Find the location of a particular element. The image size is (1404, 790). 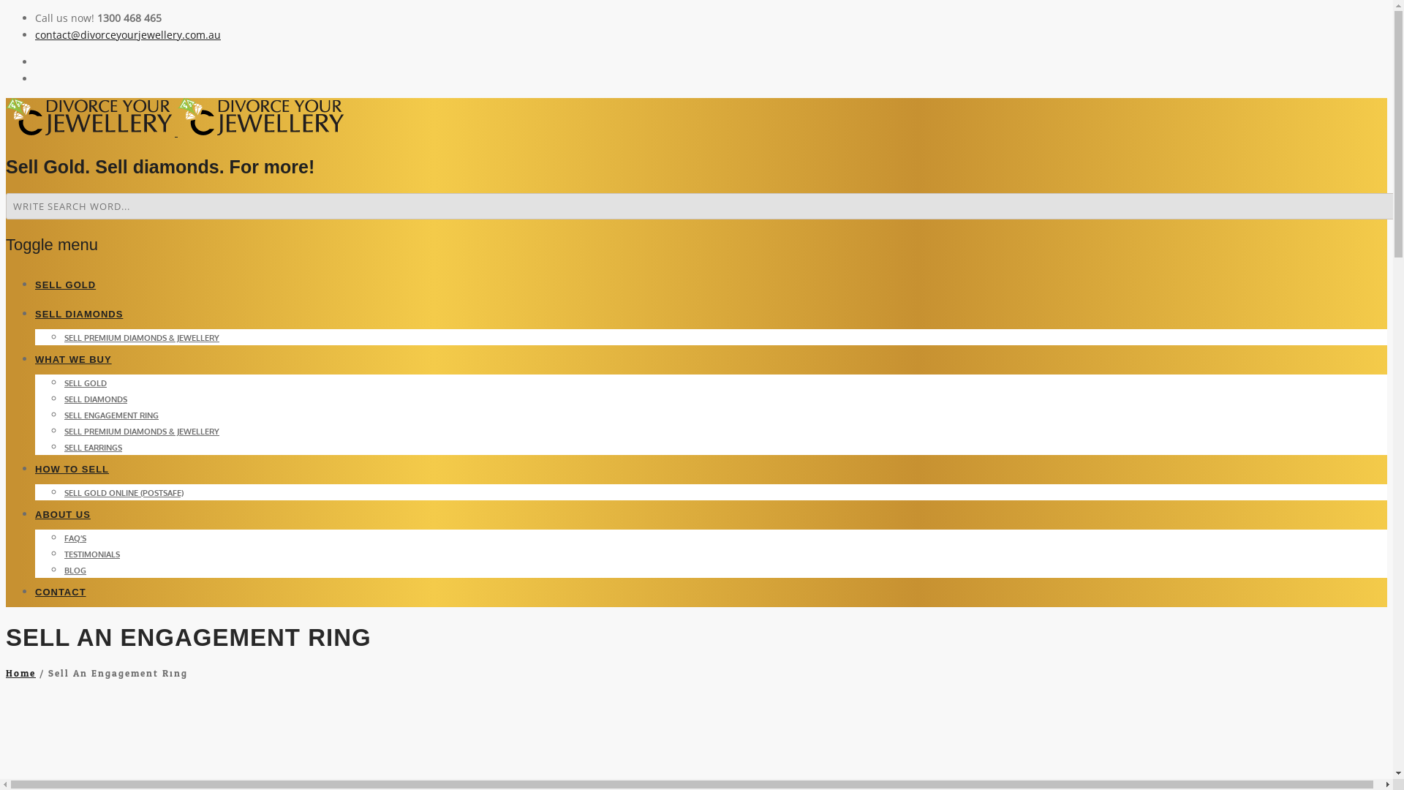

contact@divorceyourjewellery.com.au is located at coordinates (128, 35).